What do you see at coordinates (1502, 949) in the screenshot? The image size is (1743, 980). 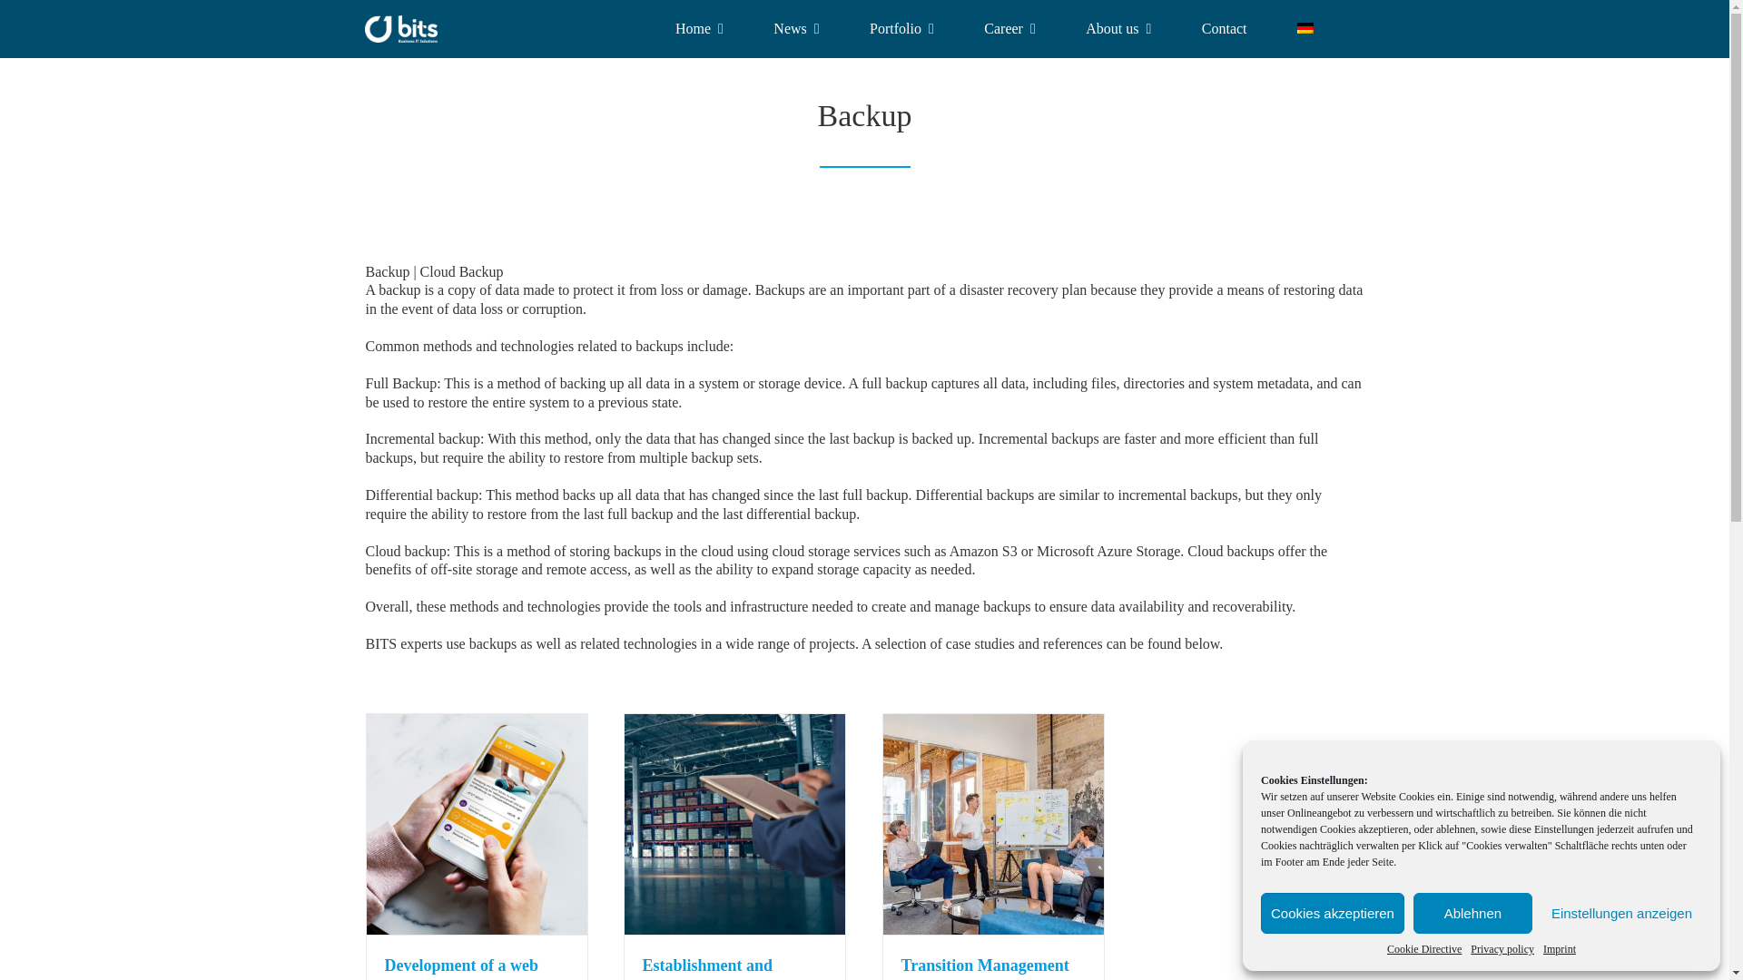 I see `Privacy policy` at bounding box center [1502, 949].